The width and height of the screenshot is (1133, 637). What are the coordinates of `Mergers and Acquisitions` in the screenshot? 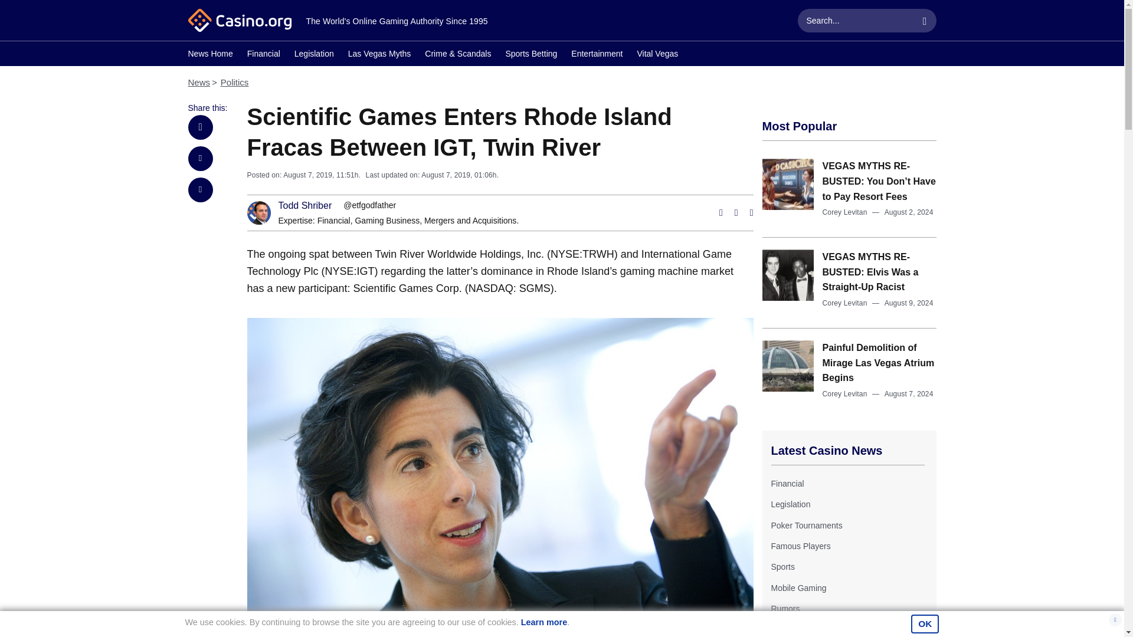 It's located at (470, 221).